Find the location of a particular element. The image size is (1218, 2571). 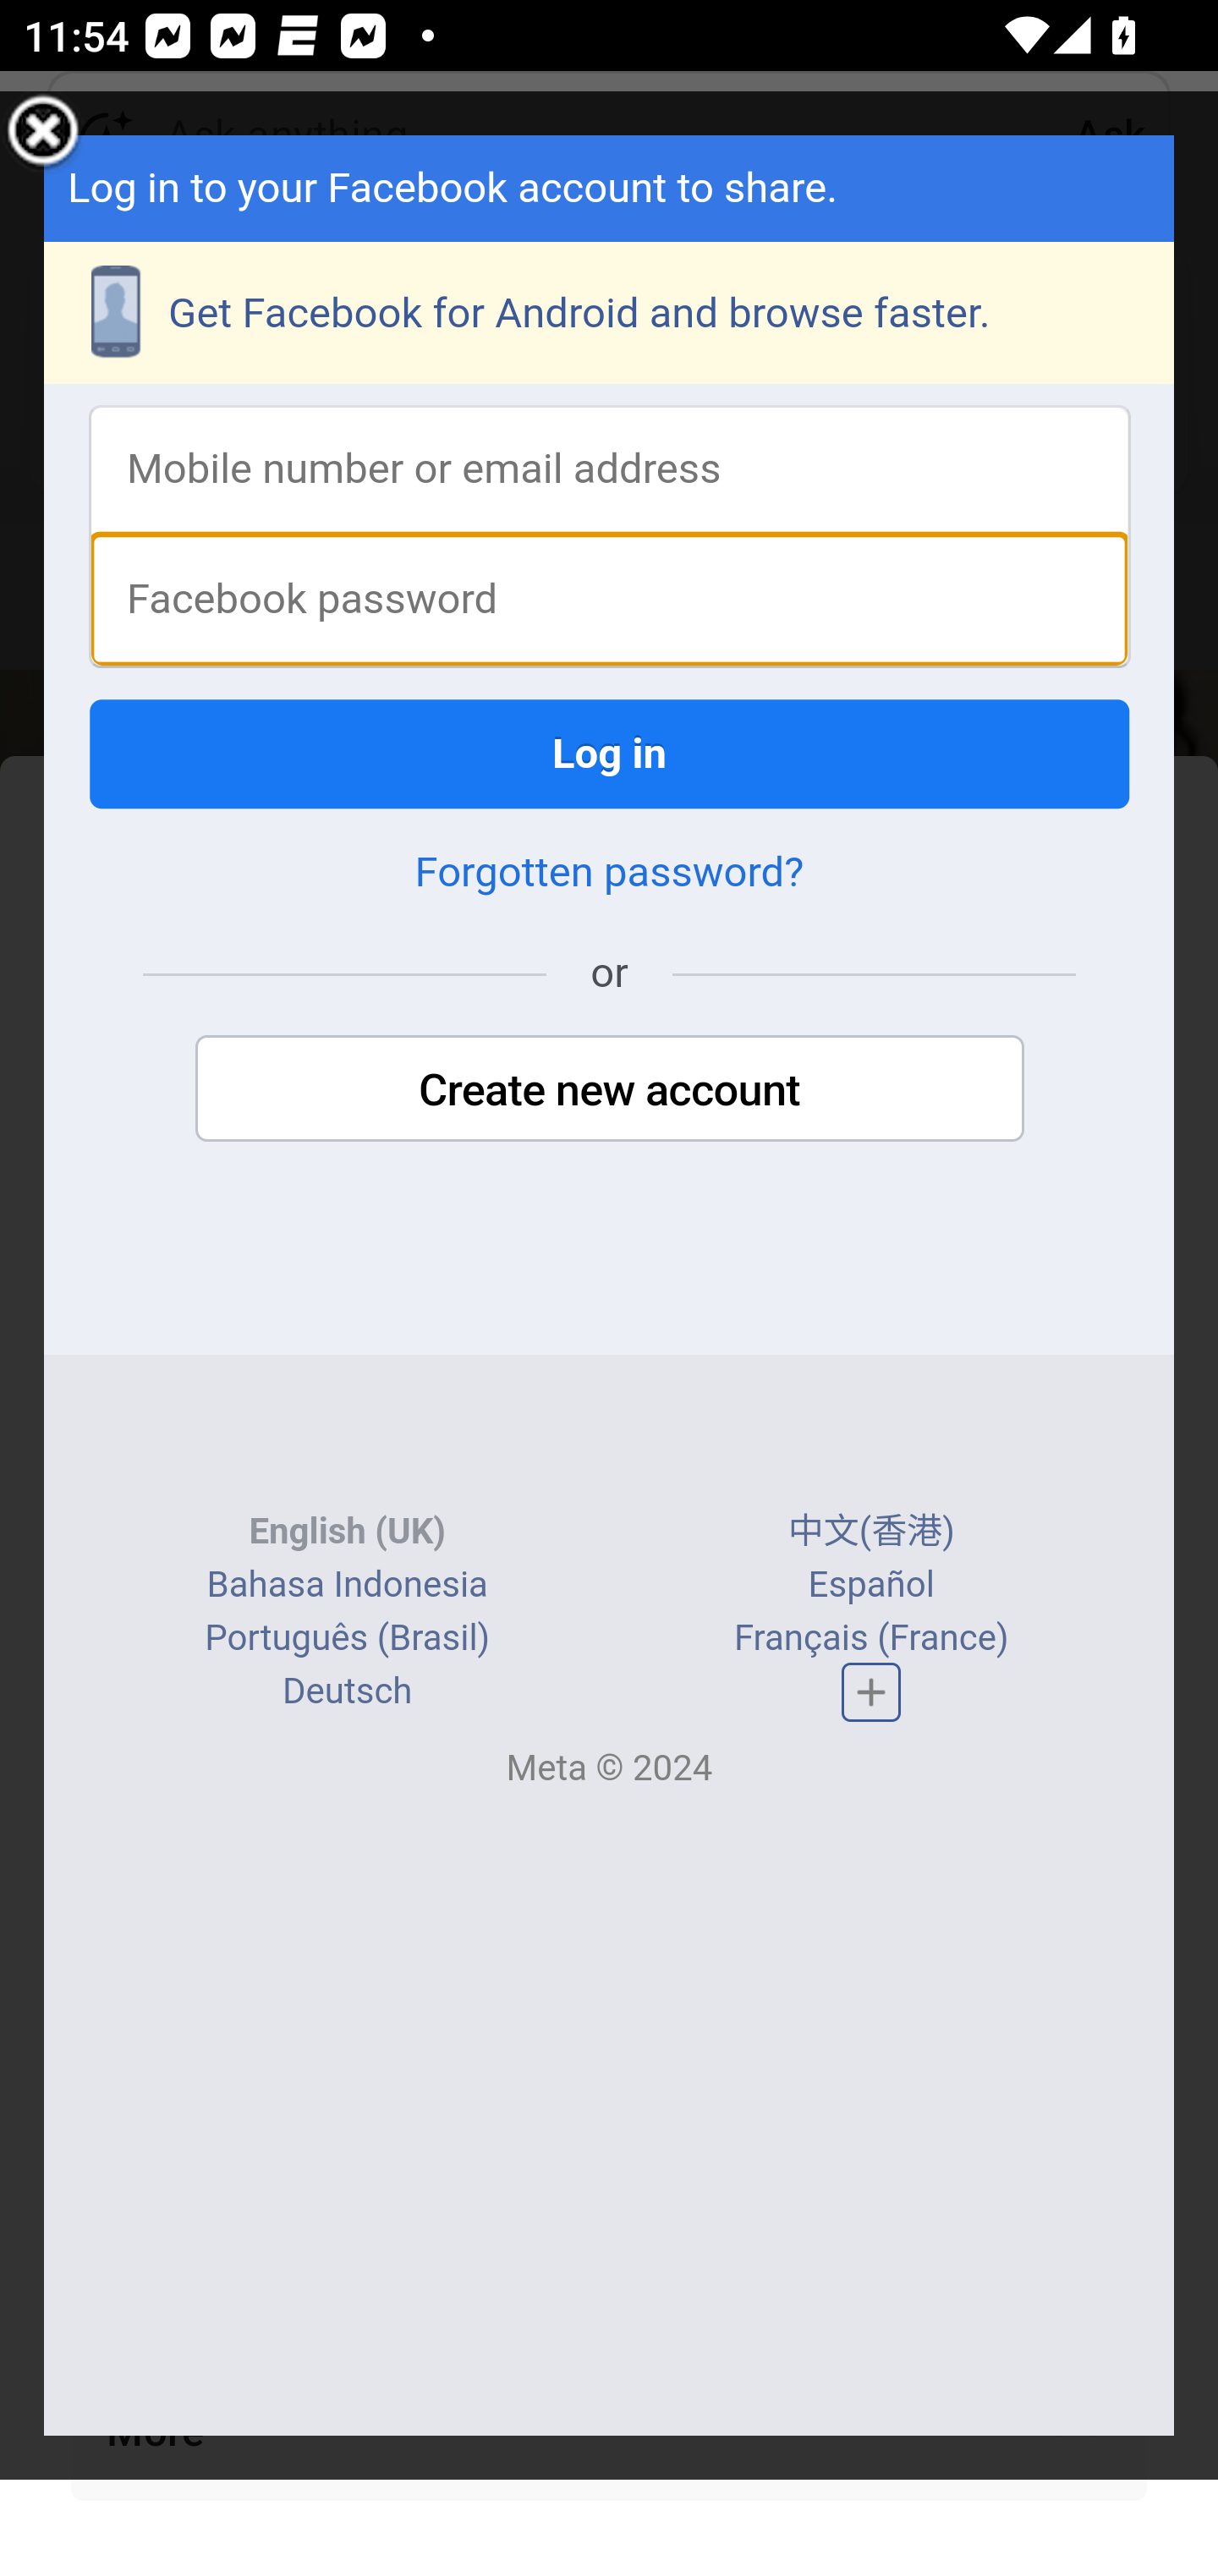

Log in is located at coordinates (611, 753).